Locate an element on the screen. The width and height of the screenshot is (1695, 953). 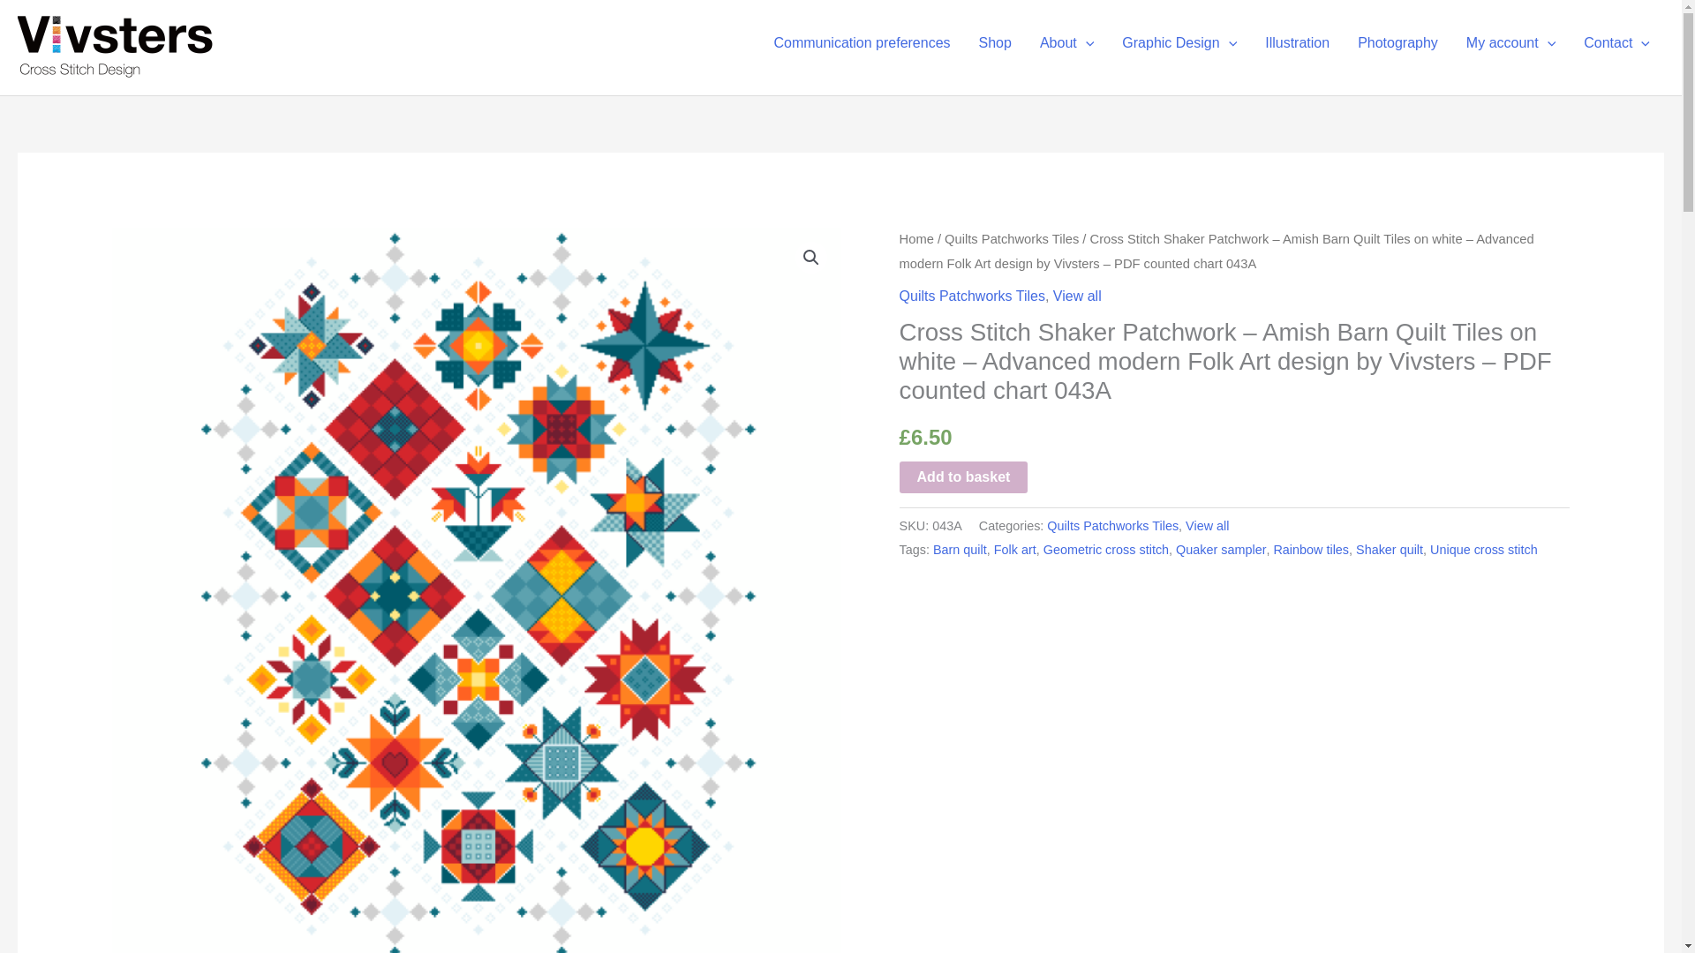
Shop is located at coordinates (994, 43).